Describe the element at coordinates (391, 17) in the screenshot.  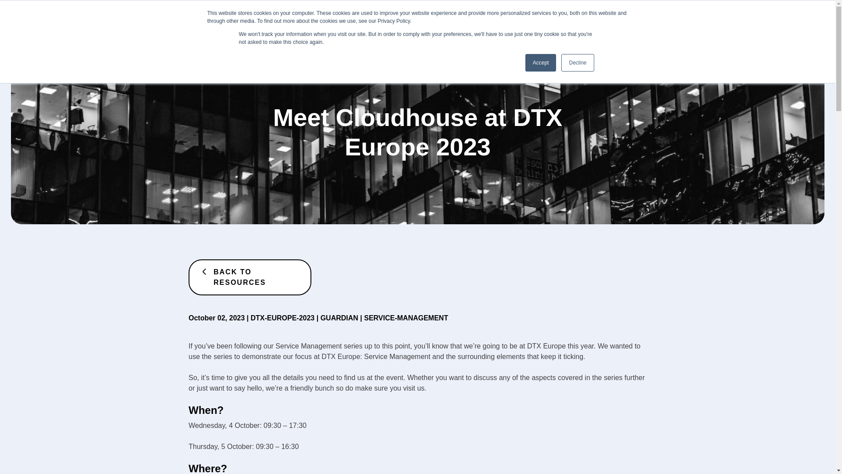
I see `Products` at that location.